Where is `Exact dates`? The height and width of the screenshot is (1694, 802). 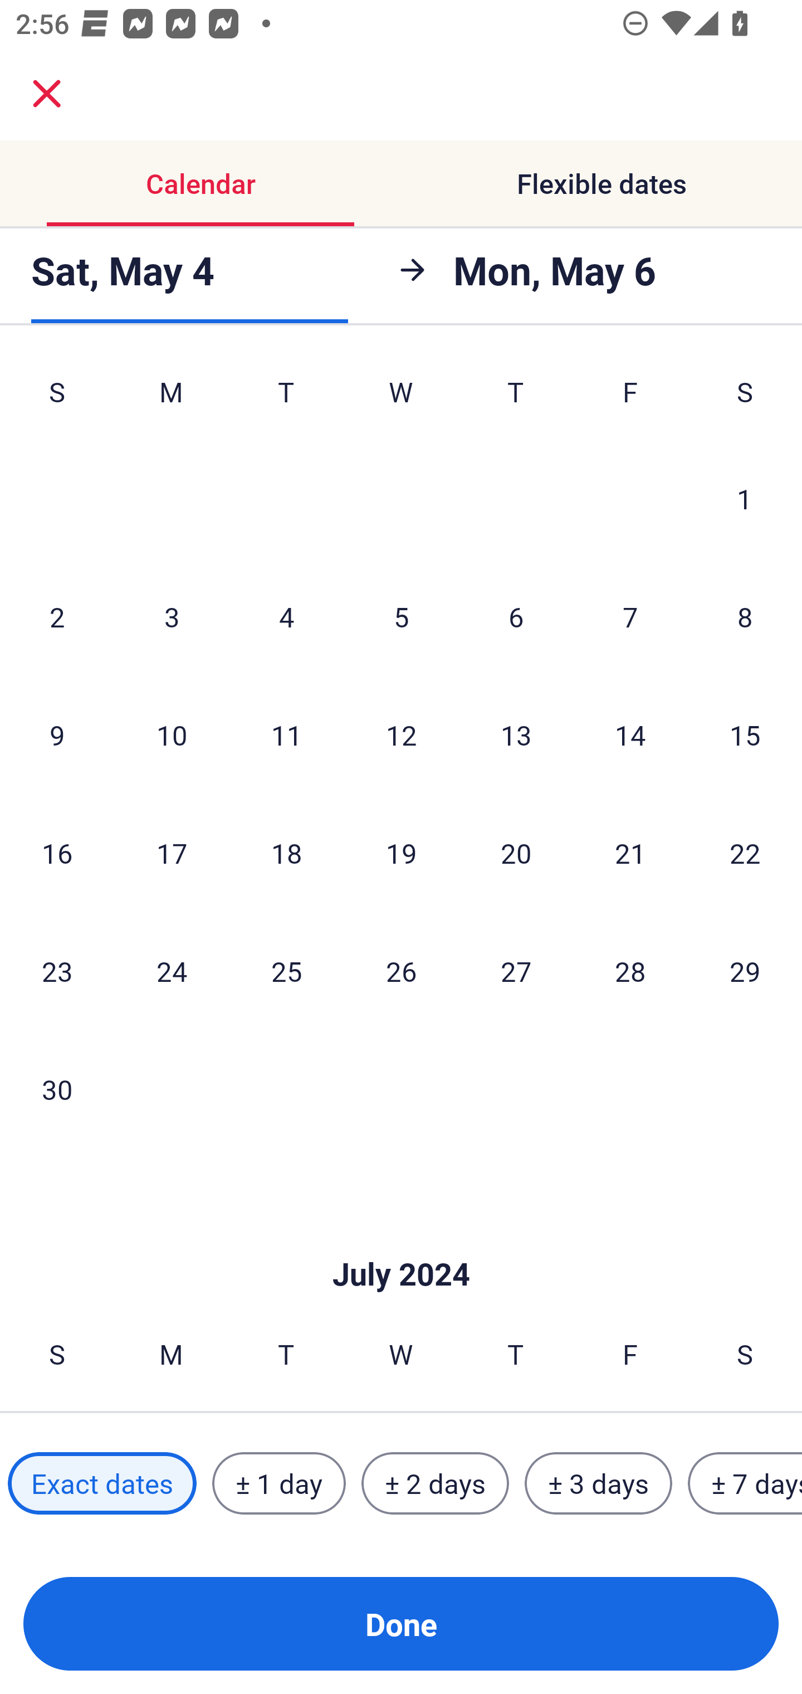
Exact dates is located at coordinates (102, 1483).